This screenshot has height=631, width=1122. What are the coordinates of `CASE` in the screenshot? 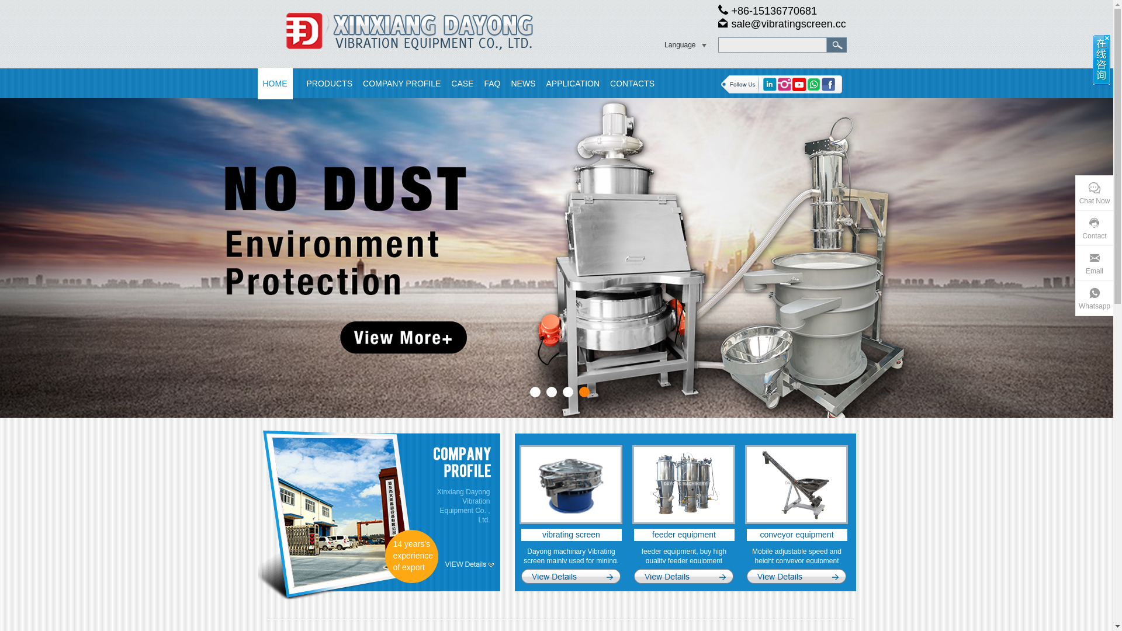 It's located at (462, 84).